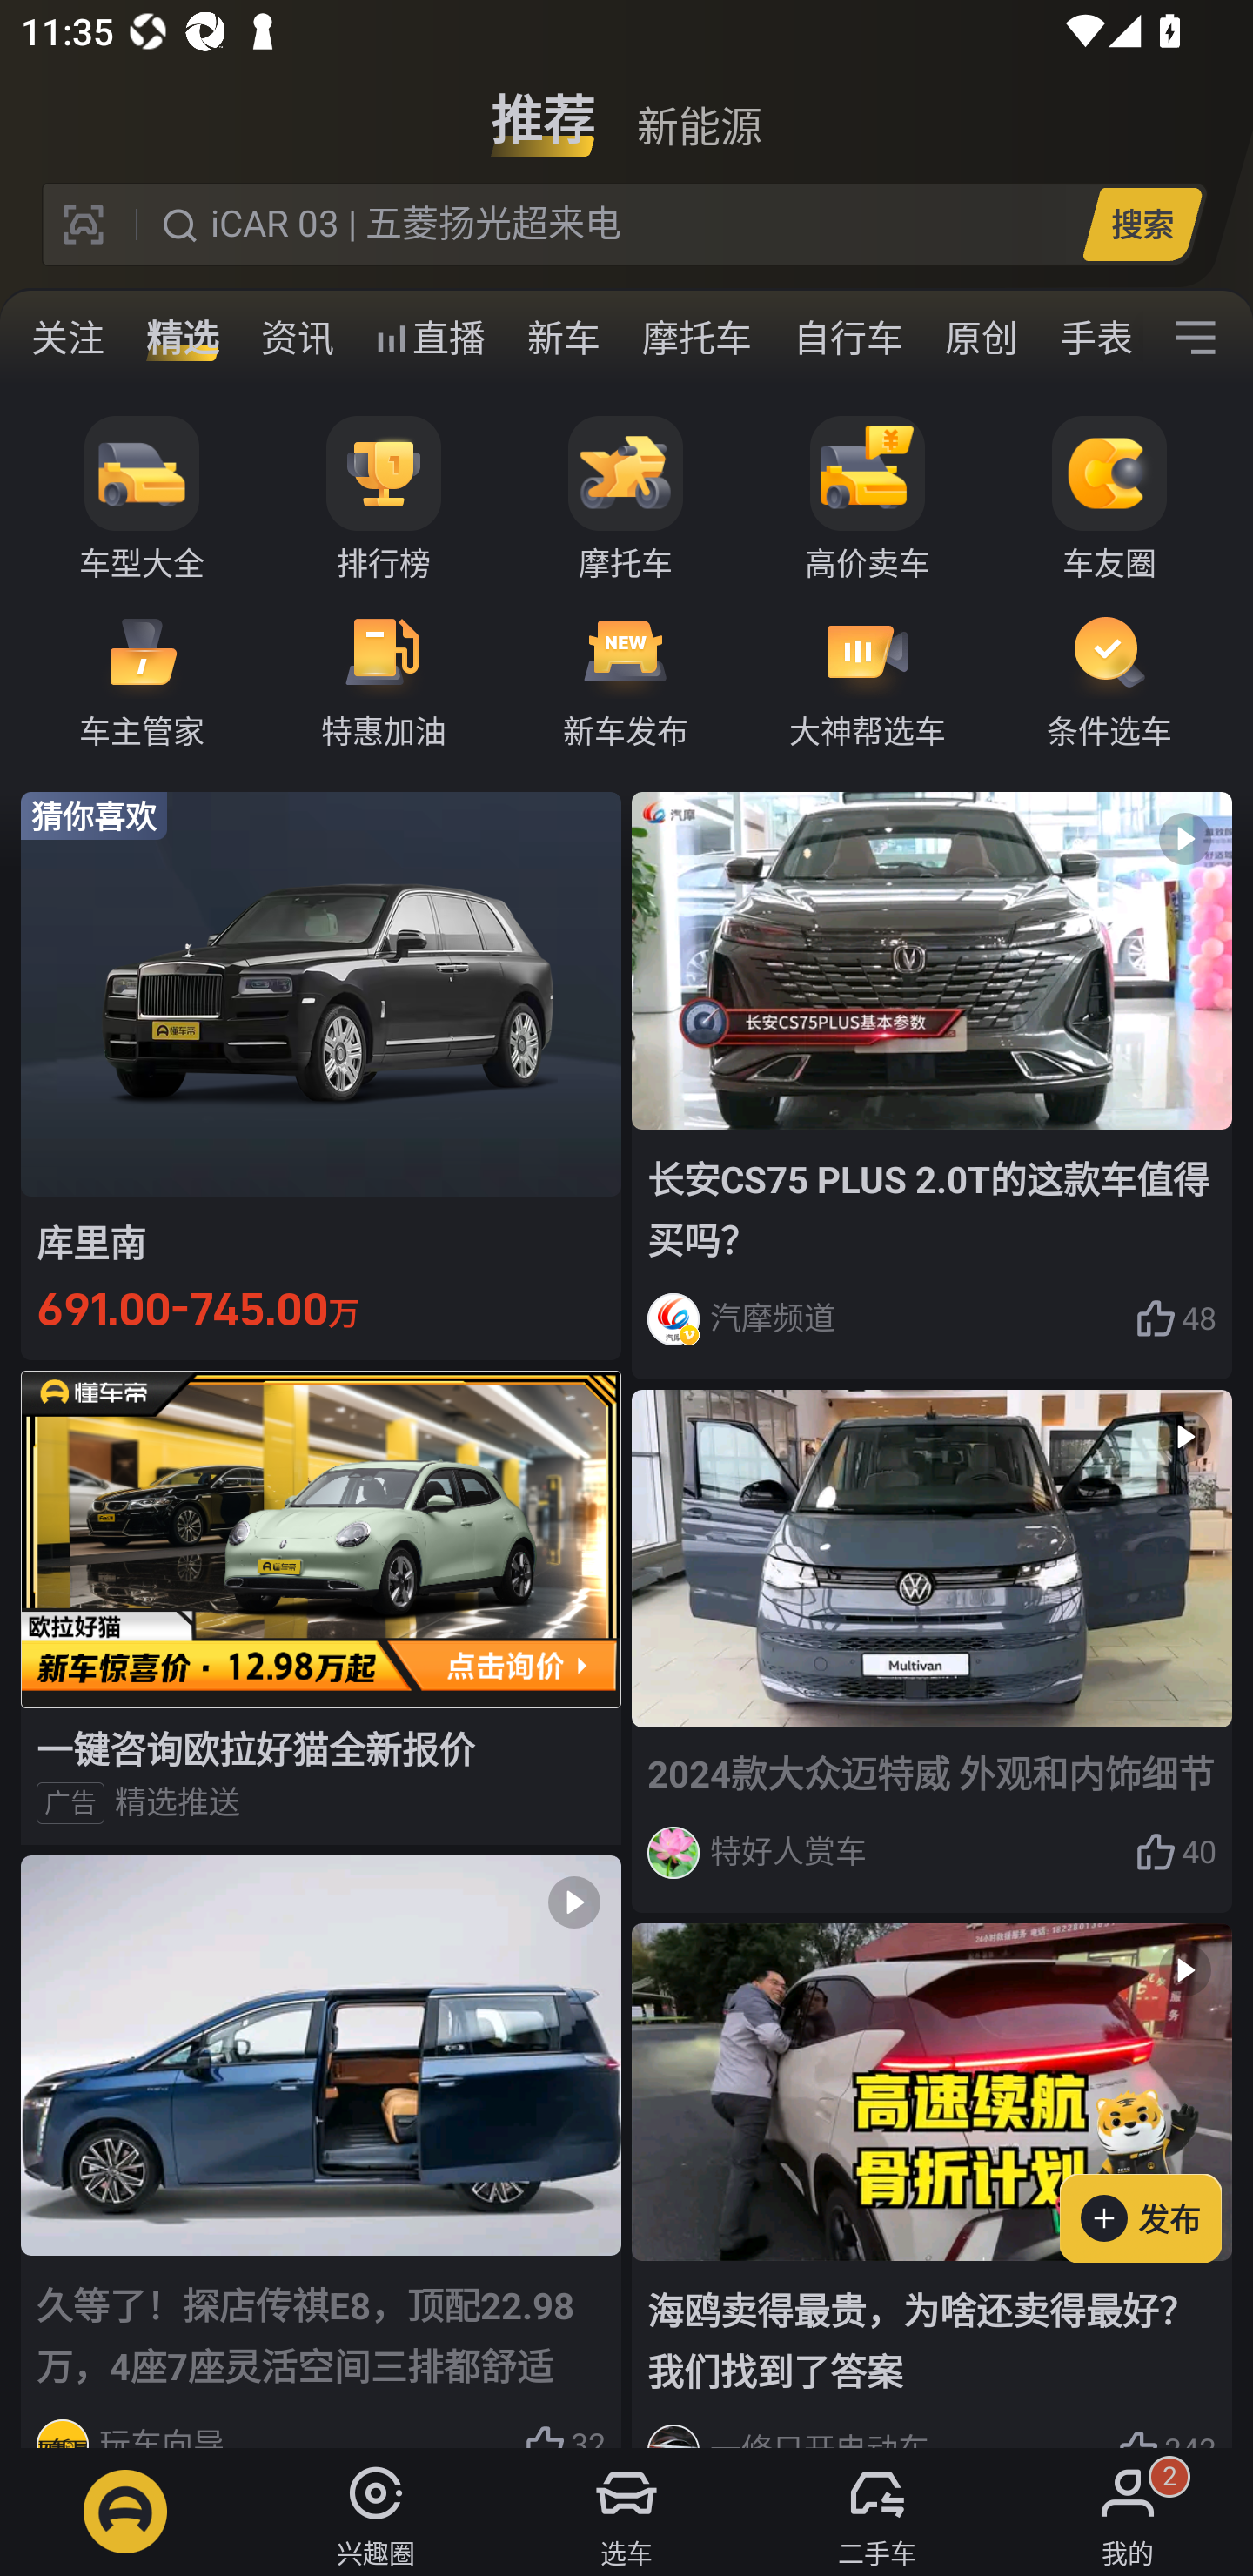 This screenshot has width=1253, height=2576. I want to click on 新车发布, so click(626, 679).